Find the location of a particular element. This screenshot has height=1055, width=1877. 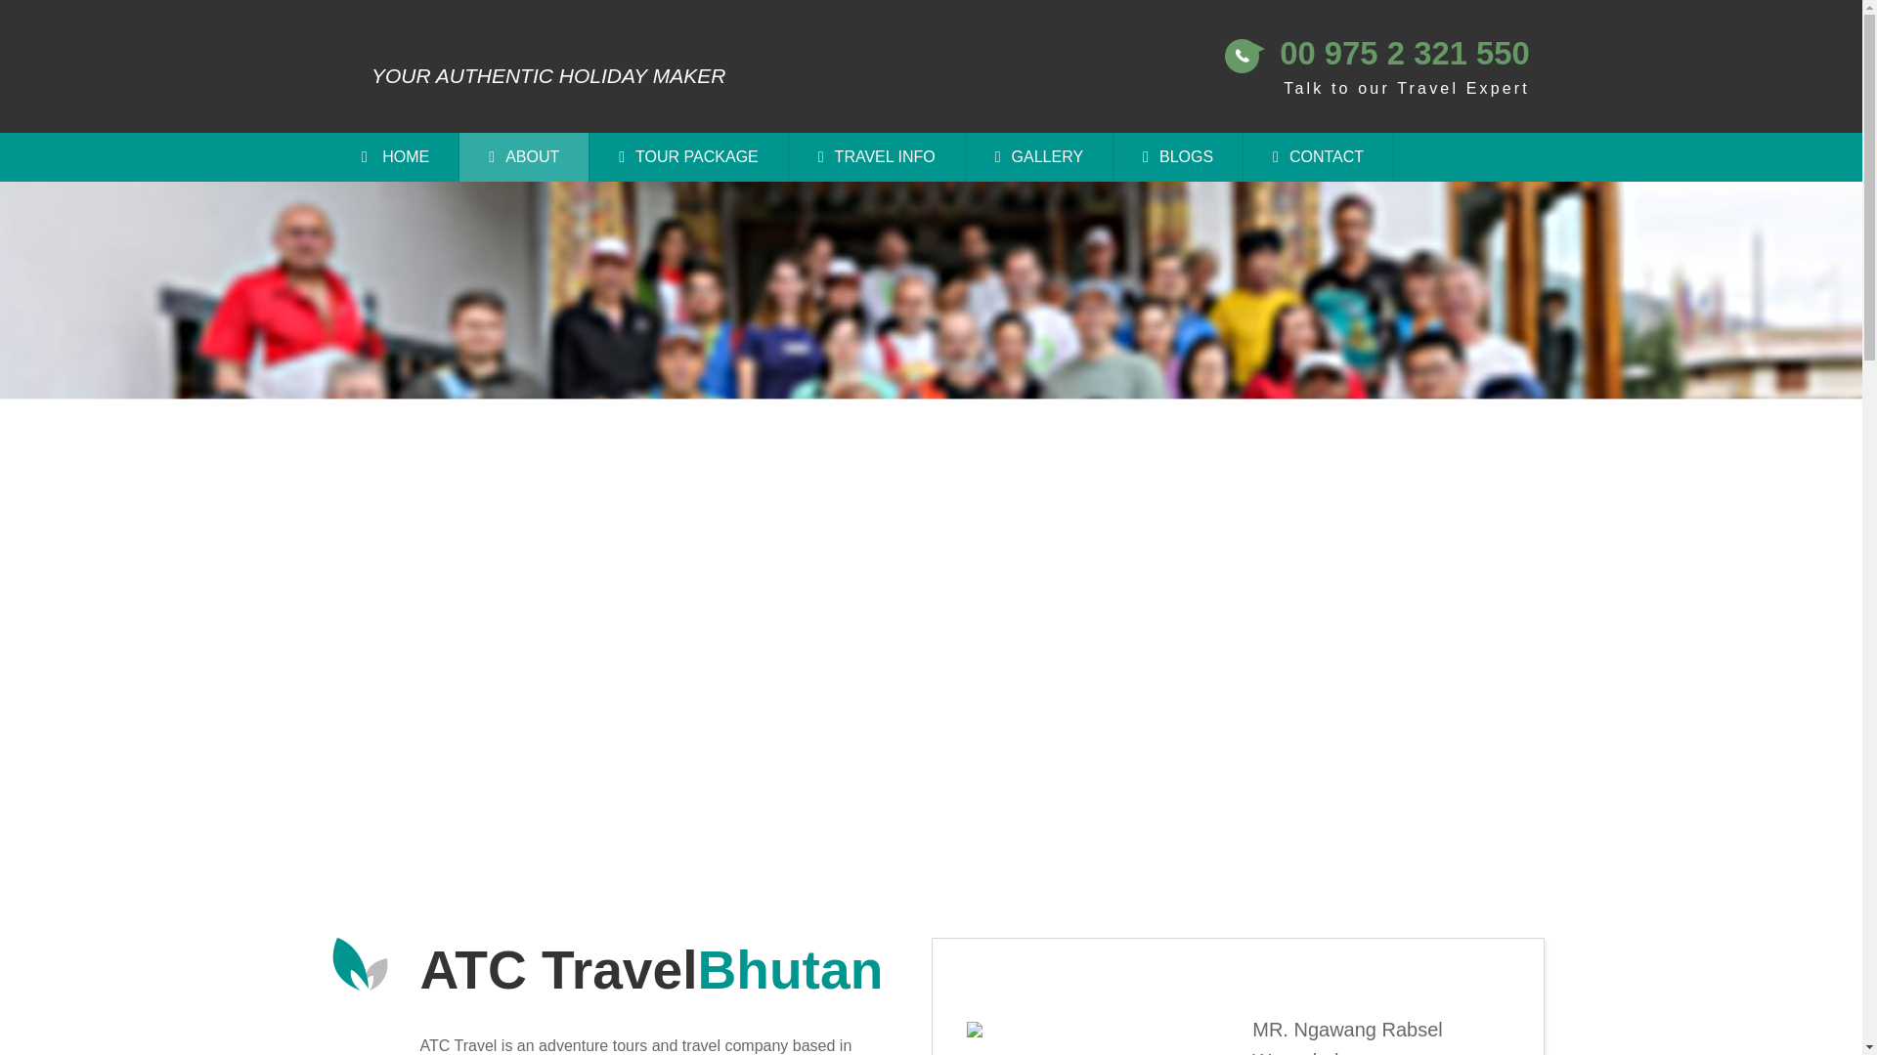

TRAVEL INFO is located at coordinates (877, 156).